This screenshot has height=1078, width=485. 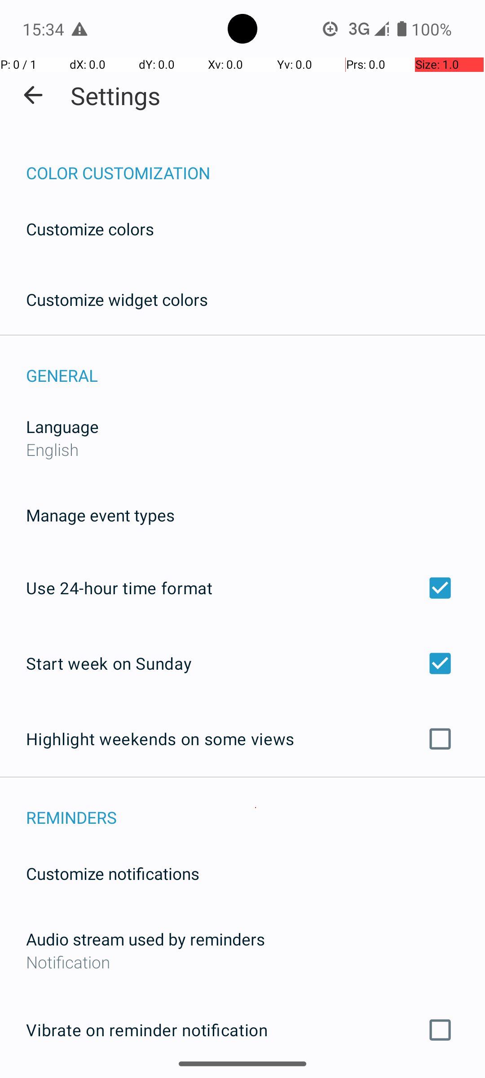 What do you see at coordinates (145, 939) in the screenshot?
I see `Audio stream used by reminders` at bounding box center [145, 939].